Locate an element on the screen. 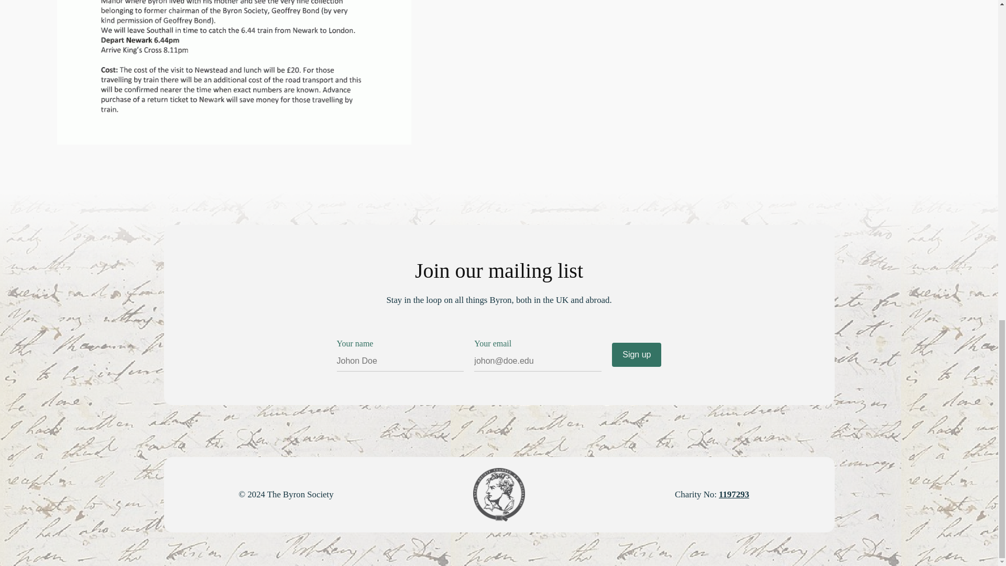 The width and height of the screenshot is (1006, 566). 1197293 is located at coordinates (734, 494).